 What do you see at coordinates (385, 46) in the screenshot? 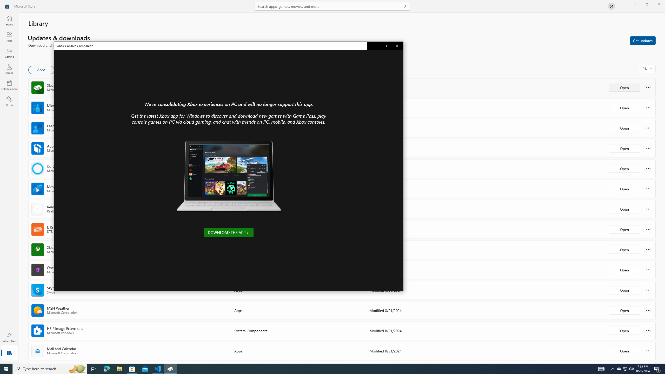
I see `AutomationID: 4105` at bounding box center [385, 46].